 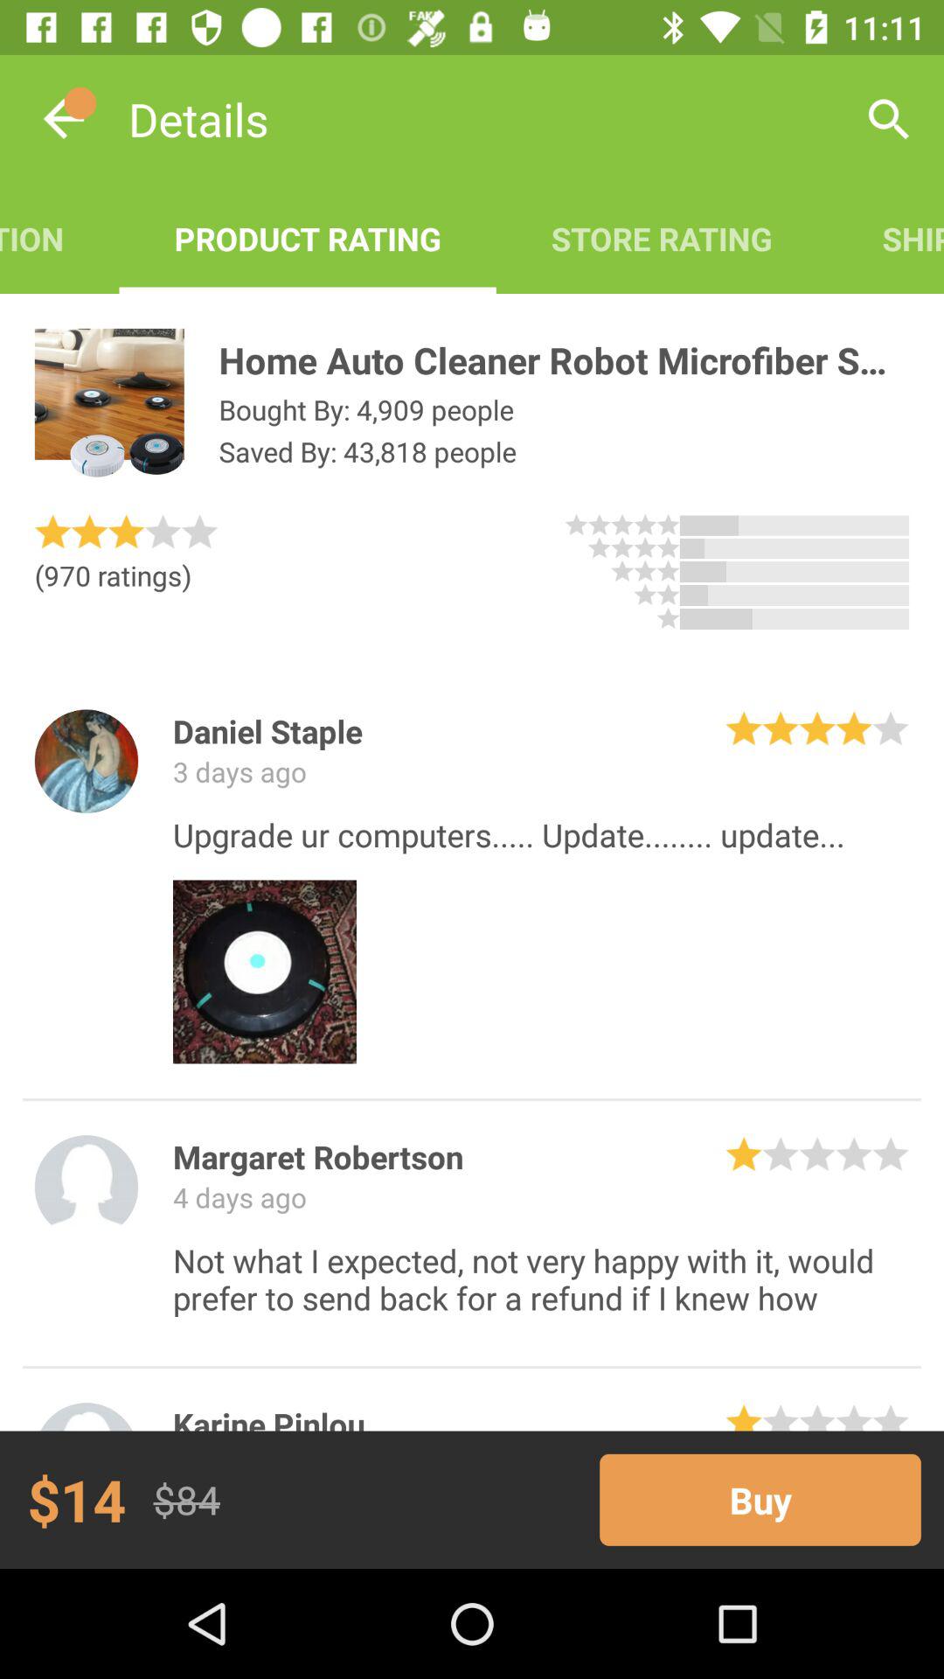 I want to click on turn off item above home auto cleaner item, so click(x=661, y=238).